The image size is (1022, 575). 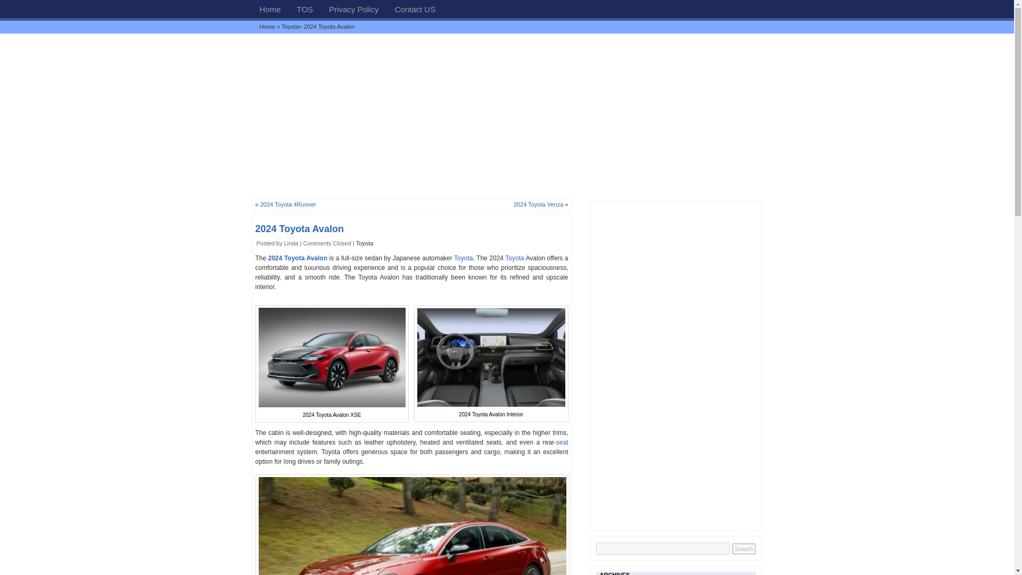 What do you see at coordinates (514, 258) in the screenshot?
I see `Toyota` at bounding box center [514, 258].